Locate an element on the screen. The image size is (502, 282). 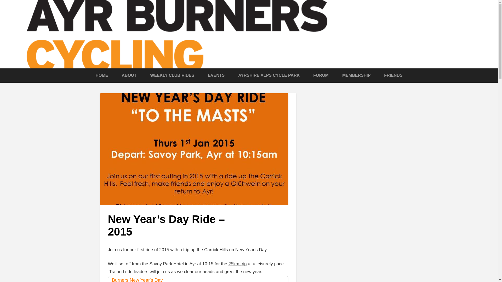
WEEKLY CLUB RIDES is located at coordinates (172, 75).